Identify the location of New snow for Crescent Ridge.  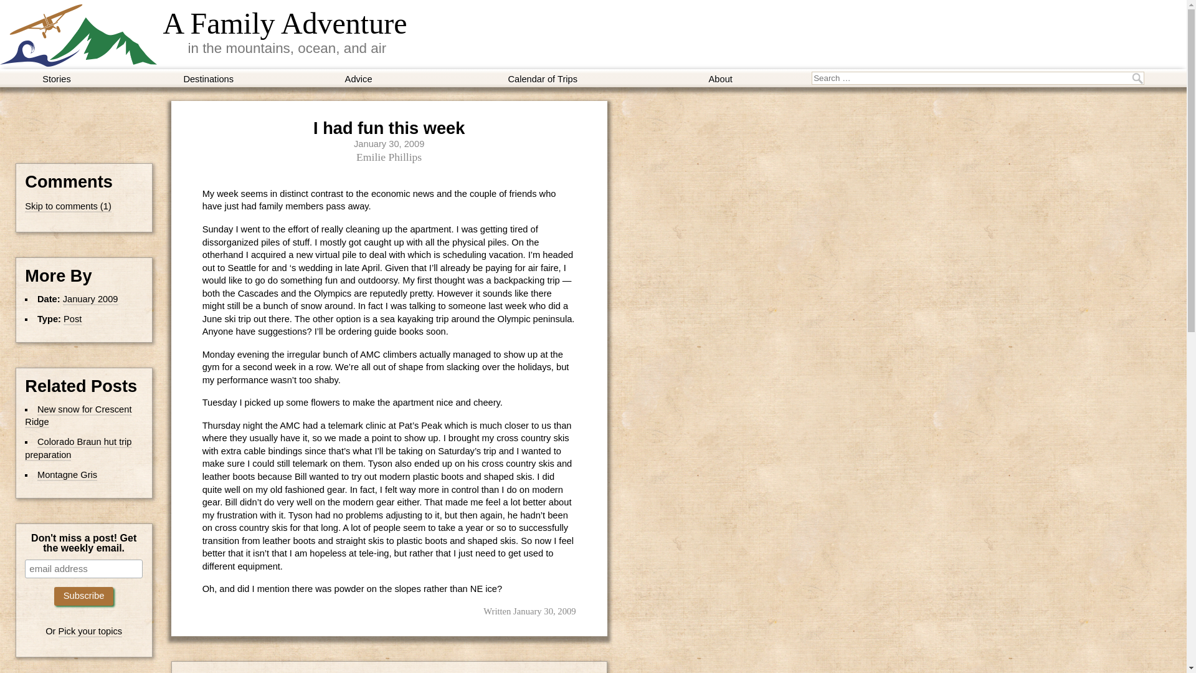
(78, 416).